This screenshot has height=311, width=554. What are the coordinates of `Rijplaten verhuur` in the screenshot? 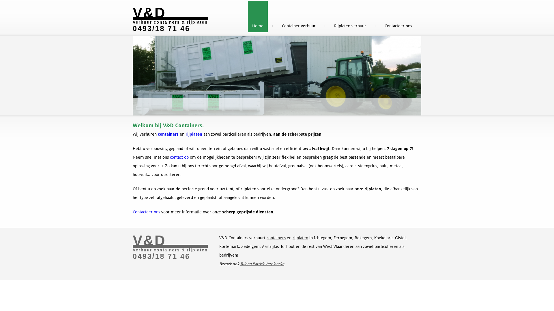 It's located at (350, 17).